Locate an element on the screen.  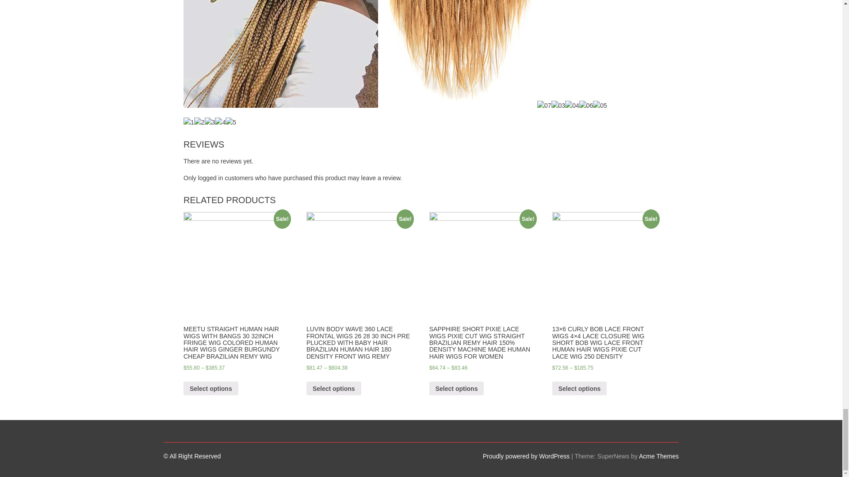
Select options is located at coordinates (210, 389).